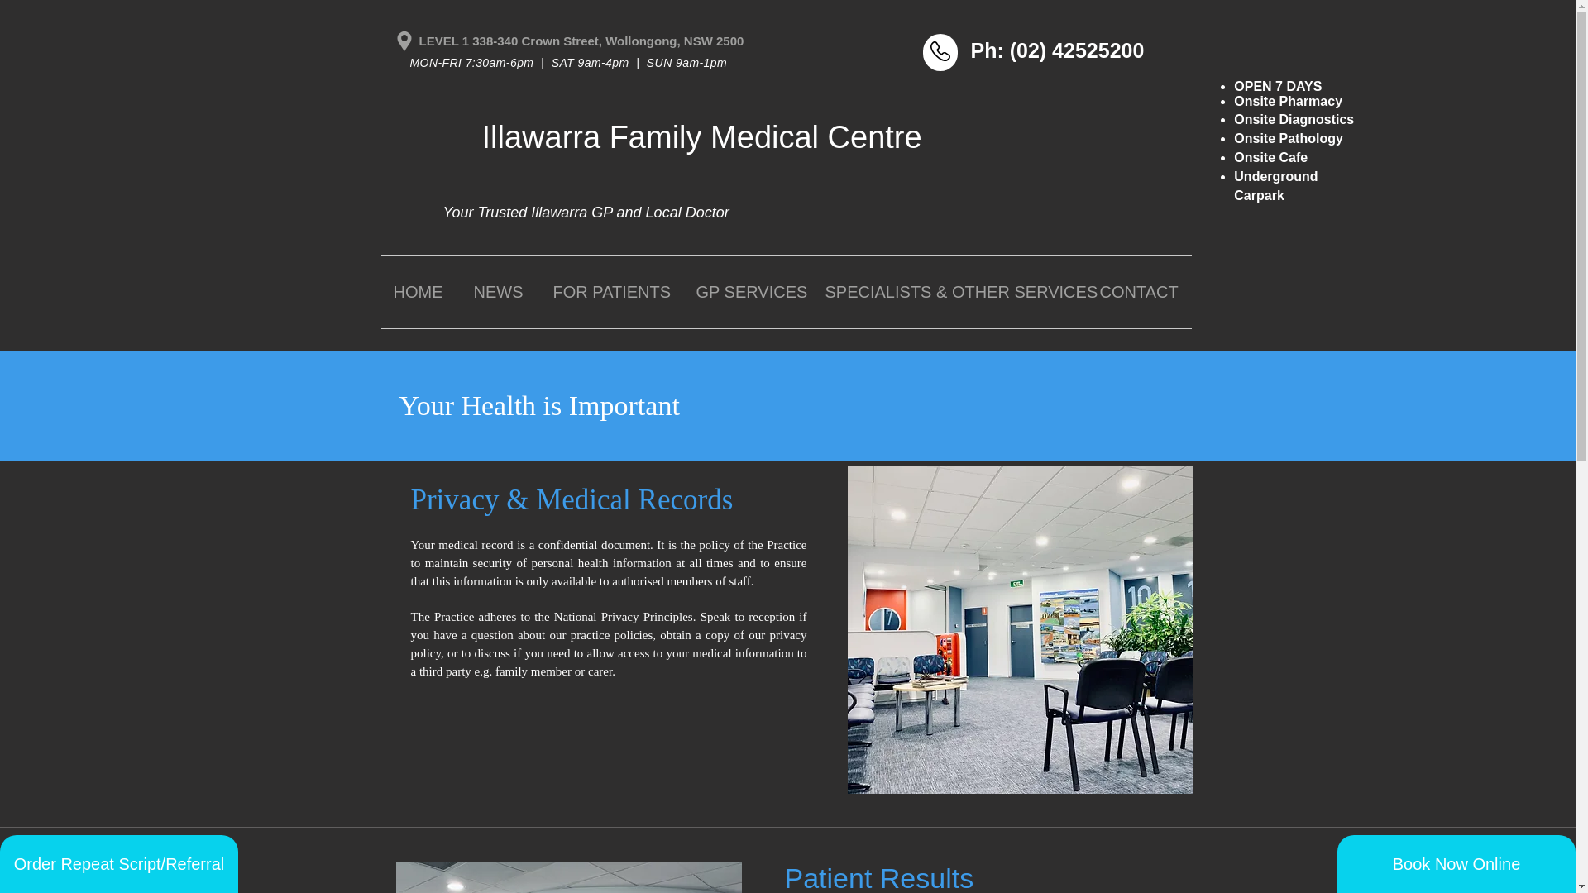 This screenshot has height=893, width=1588. Describe the element at coordinates (420, 292) in the screenshot. I see `HOME` at that location.